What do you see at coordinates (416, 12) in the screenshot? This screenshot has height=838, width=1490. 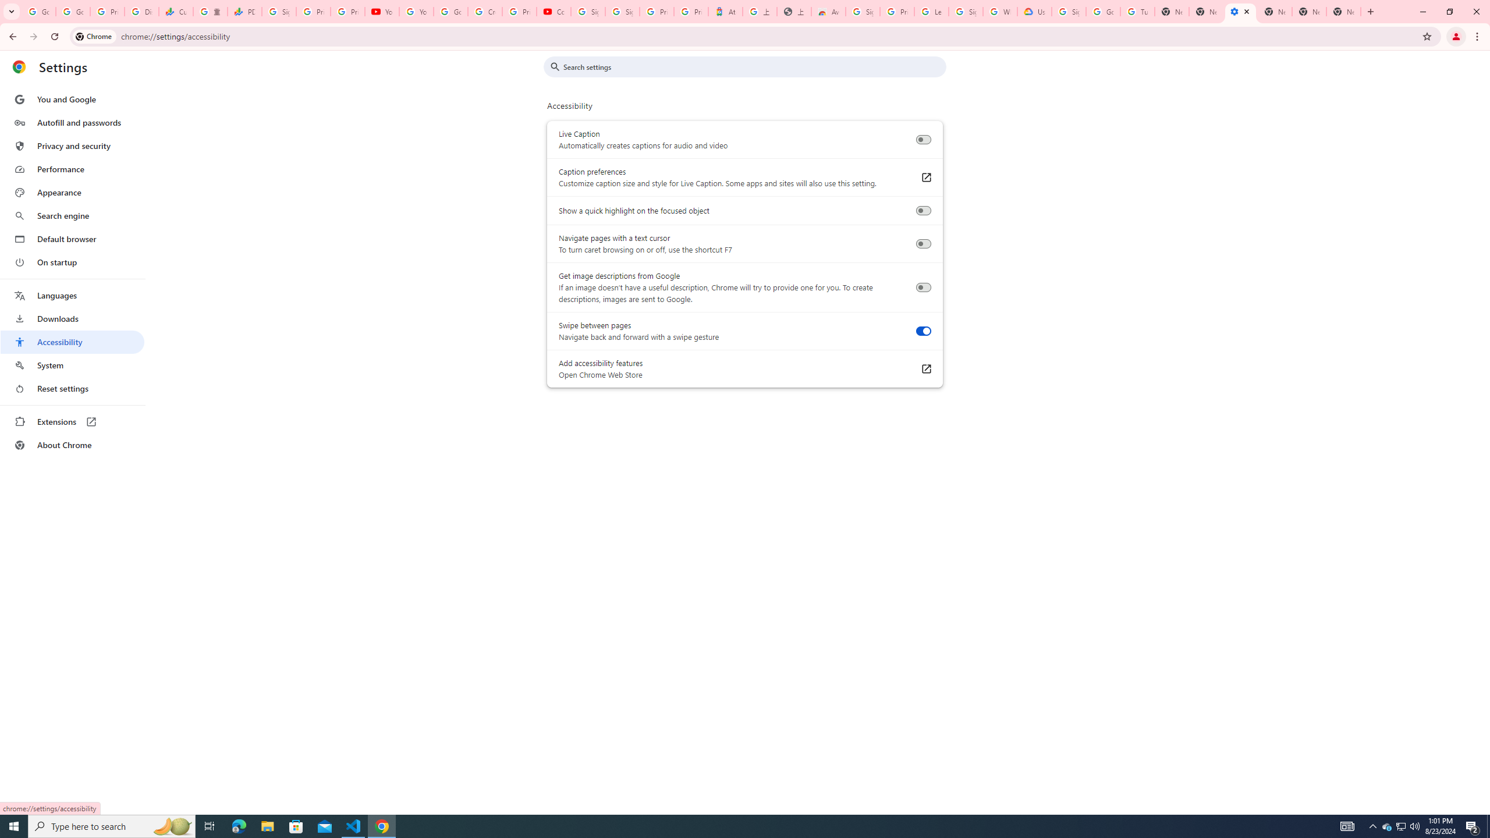 I see `YouTube` at bounding box center [416, 12].